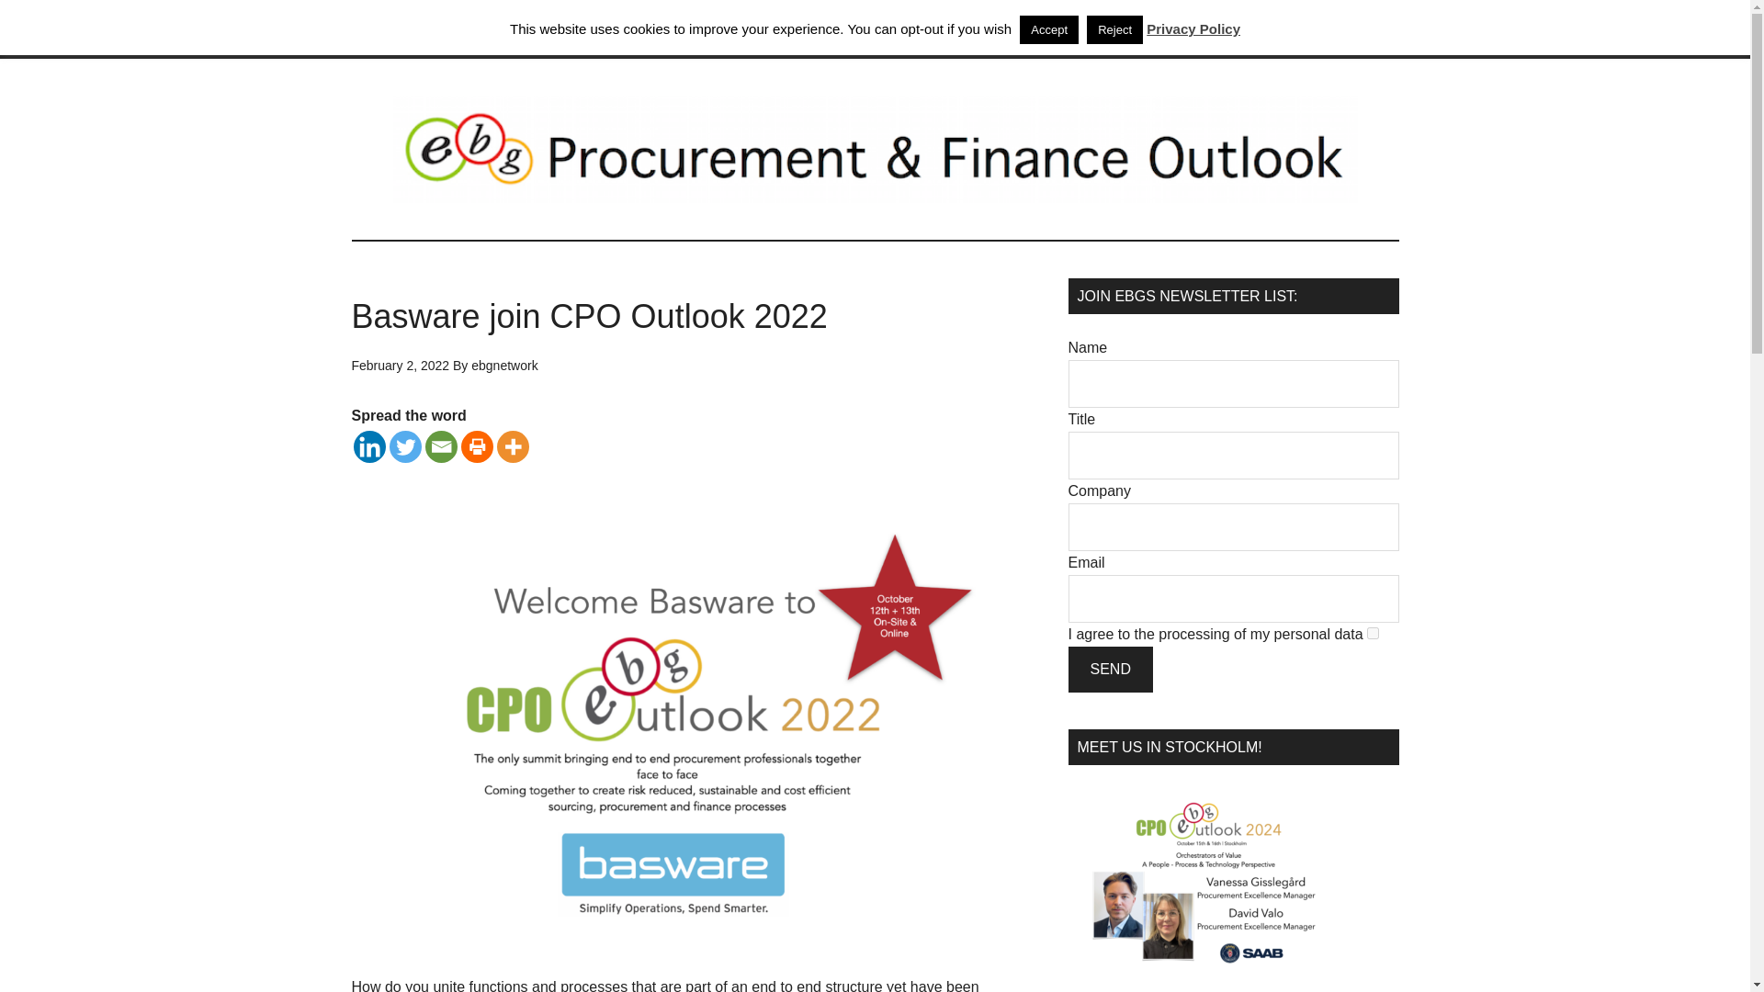 The image size is (1764, 992). Describe the element at coordinates (441, 446) in the screenshot. I see `Email` at that location.